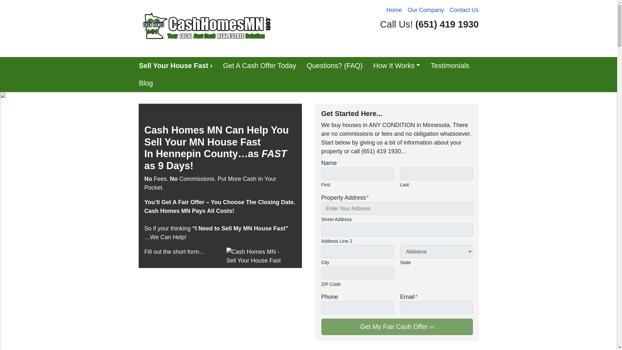  Describe the element at coordinates (146, 83) in the screenshot. I see `Blog` at that location.